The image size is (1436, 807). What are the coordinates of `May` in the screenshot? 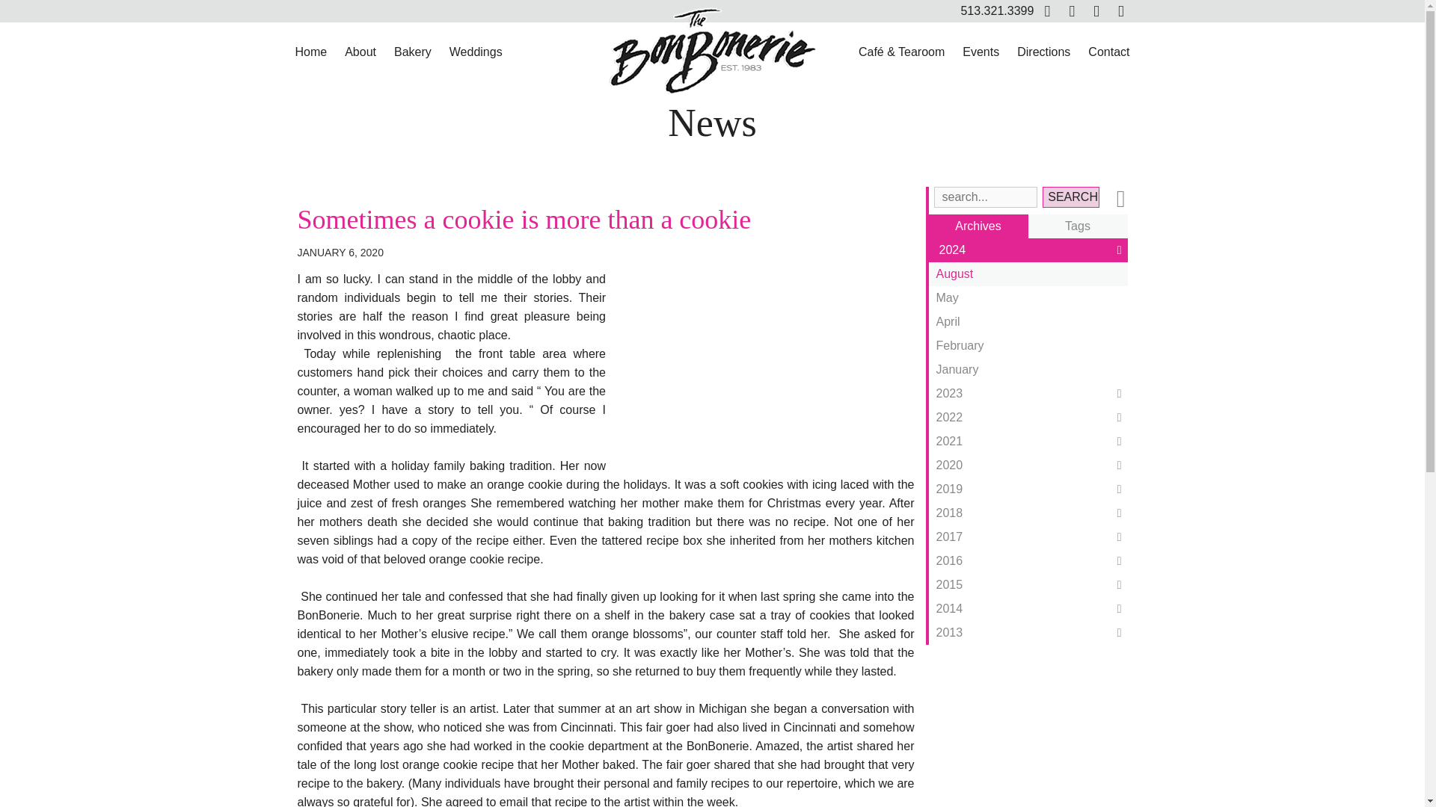 It's located at (1028, 297).